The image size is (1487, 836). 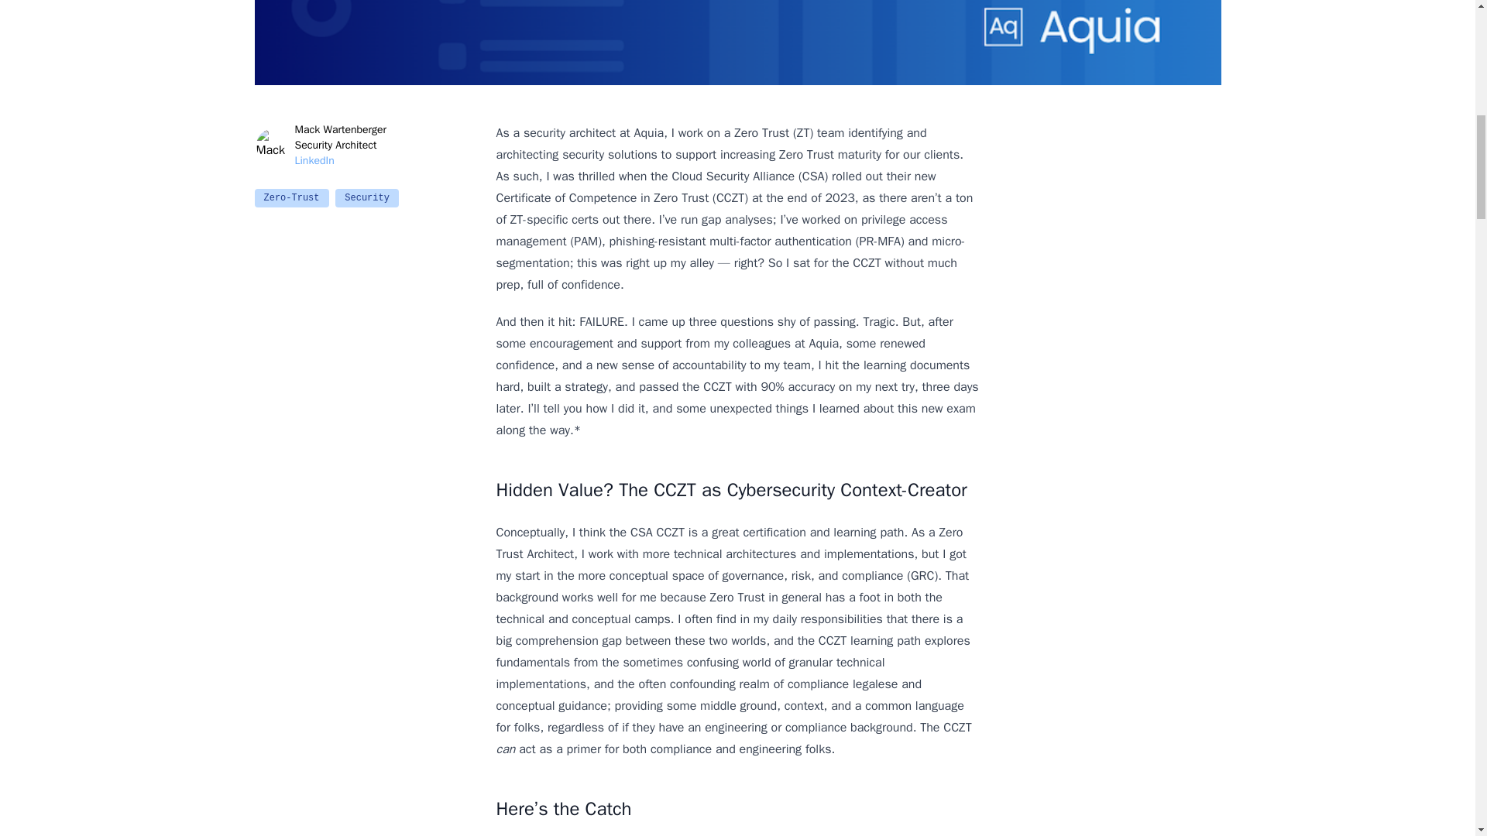 I want to click on Security, so click(x=367, y=198).